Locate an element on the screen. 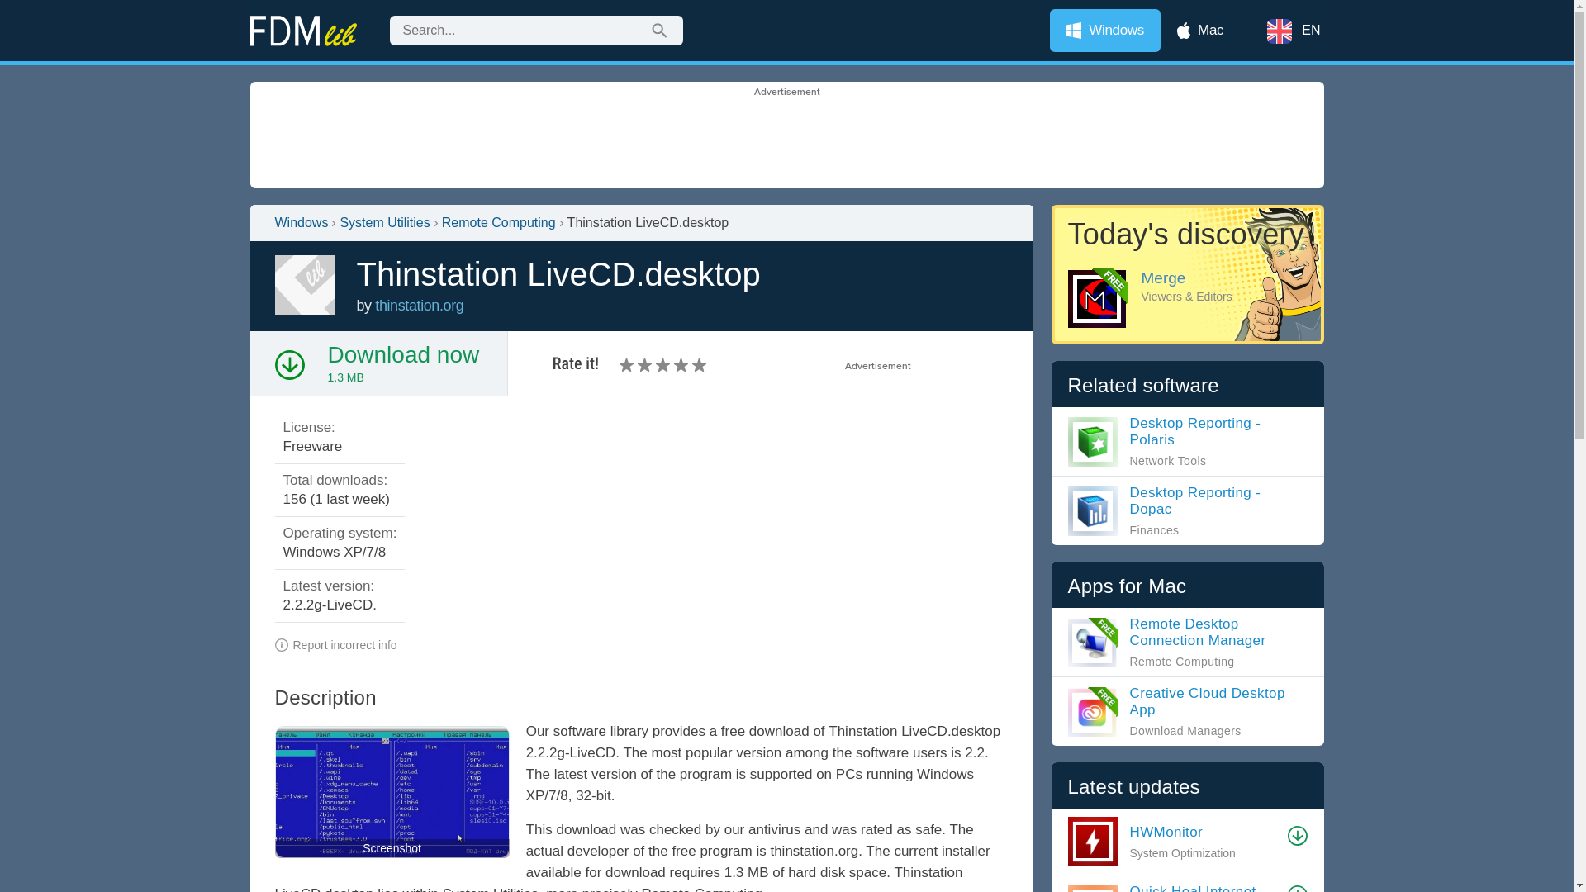 The width and height of the screenshot is (1586, 892). Mac is located at coordinates (1200, 30).